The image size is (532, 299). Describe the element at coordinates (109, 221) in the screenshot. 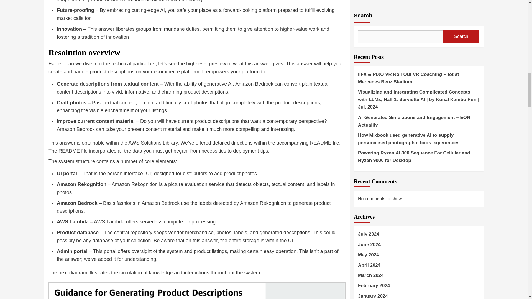

I see `AWS Lambda` at that location.